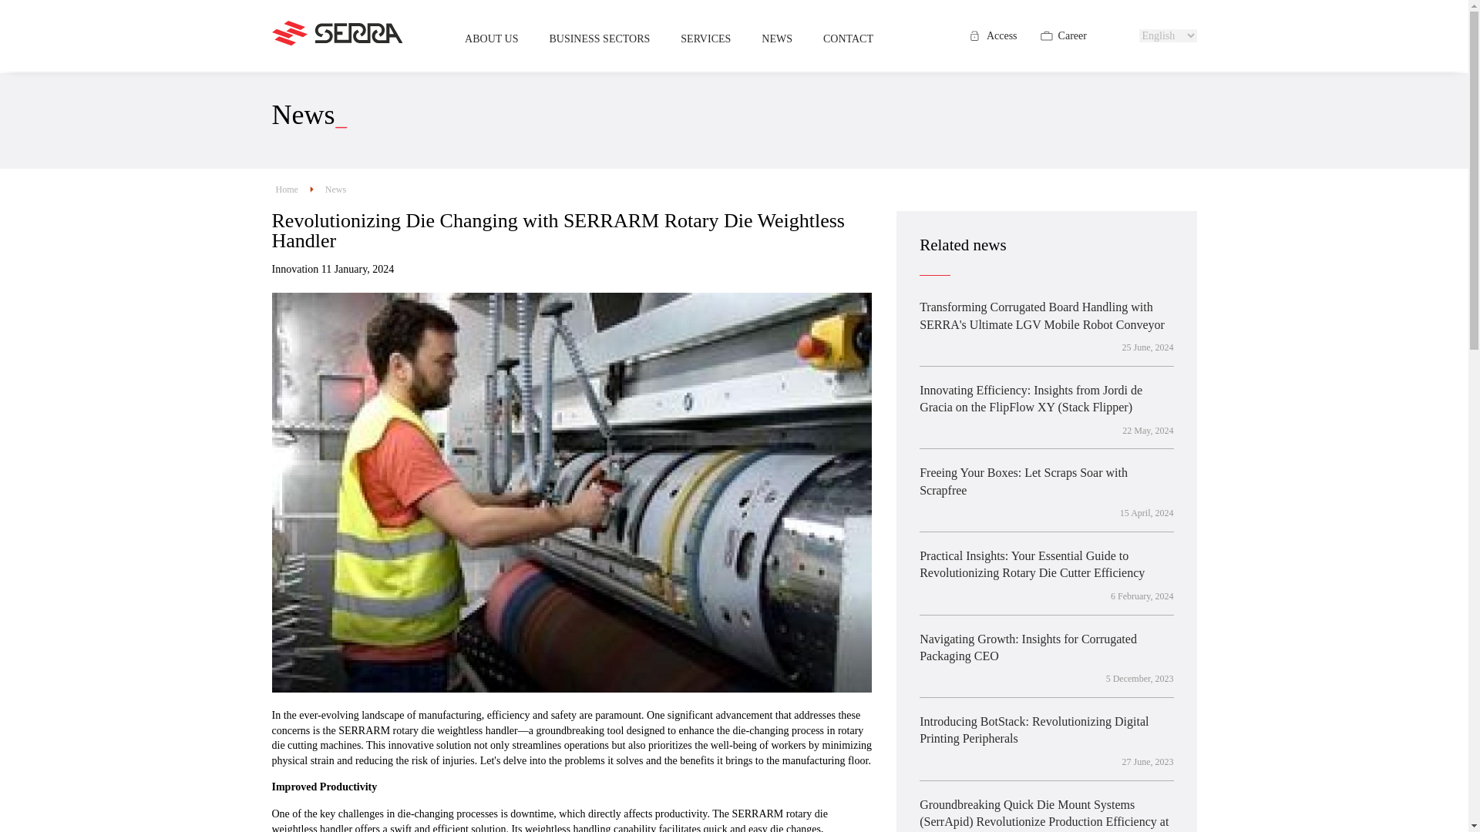  What do you see at coordinates (709, 35) in the screenshot?
I see `SERVICES` at bounding box center [709, 35].